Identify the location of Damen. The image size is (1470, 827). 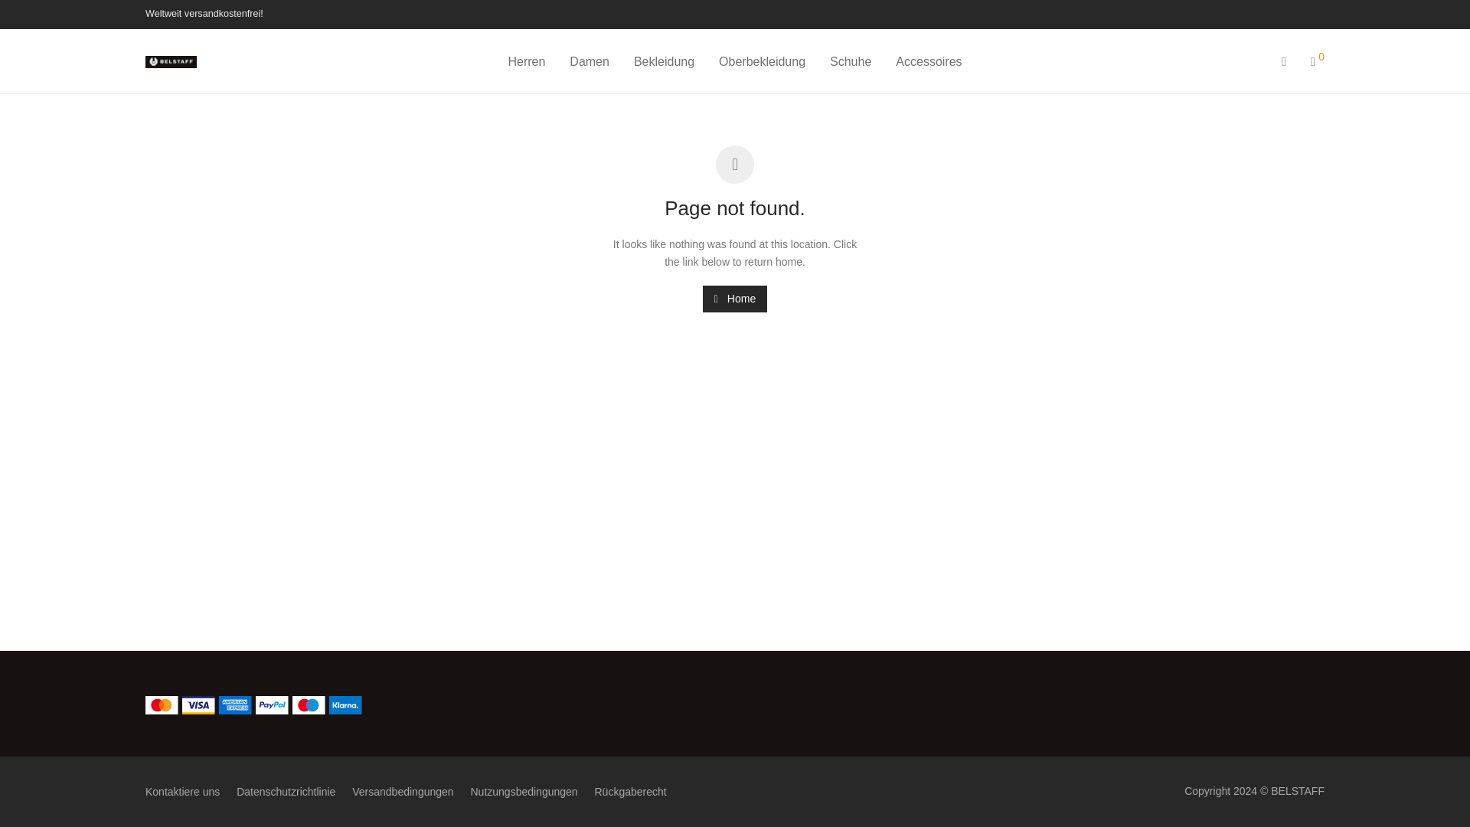
(590, 61).